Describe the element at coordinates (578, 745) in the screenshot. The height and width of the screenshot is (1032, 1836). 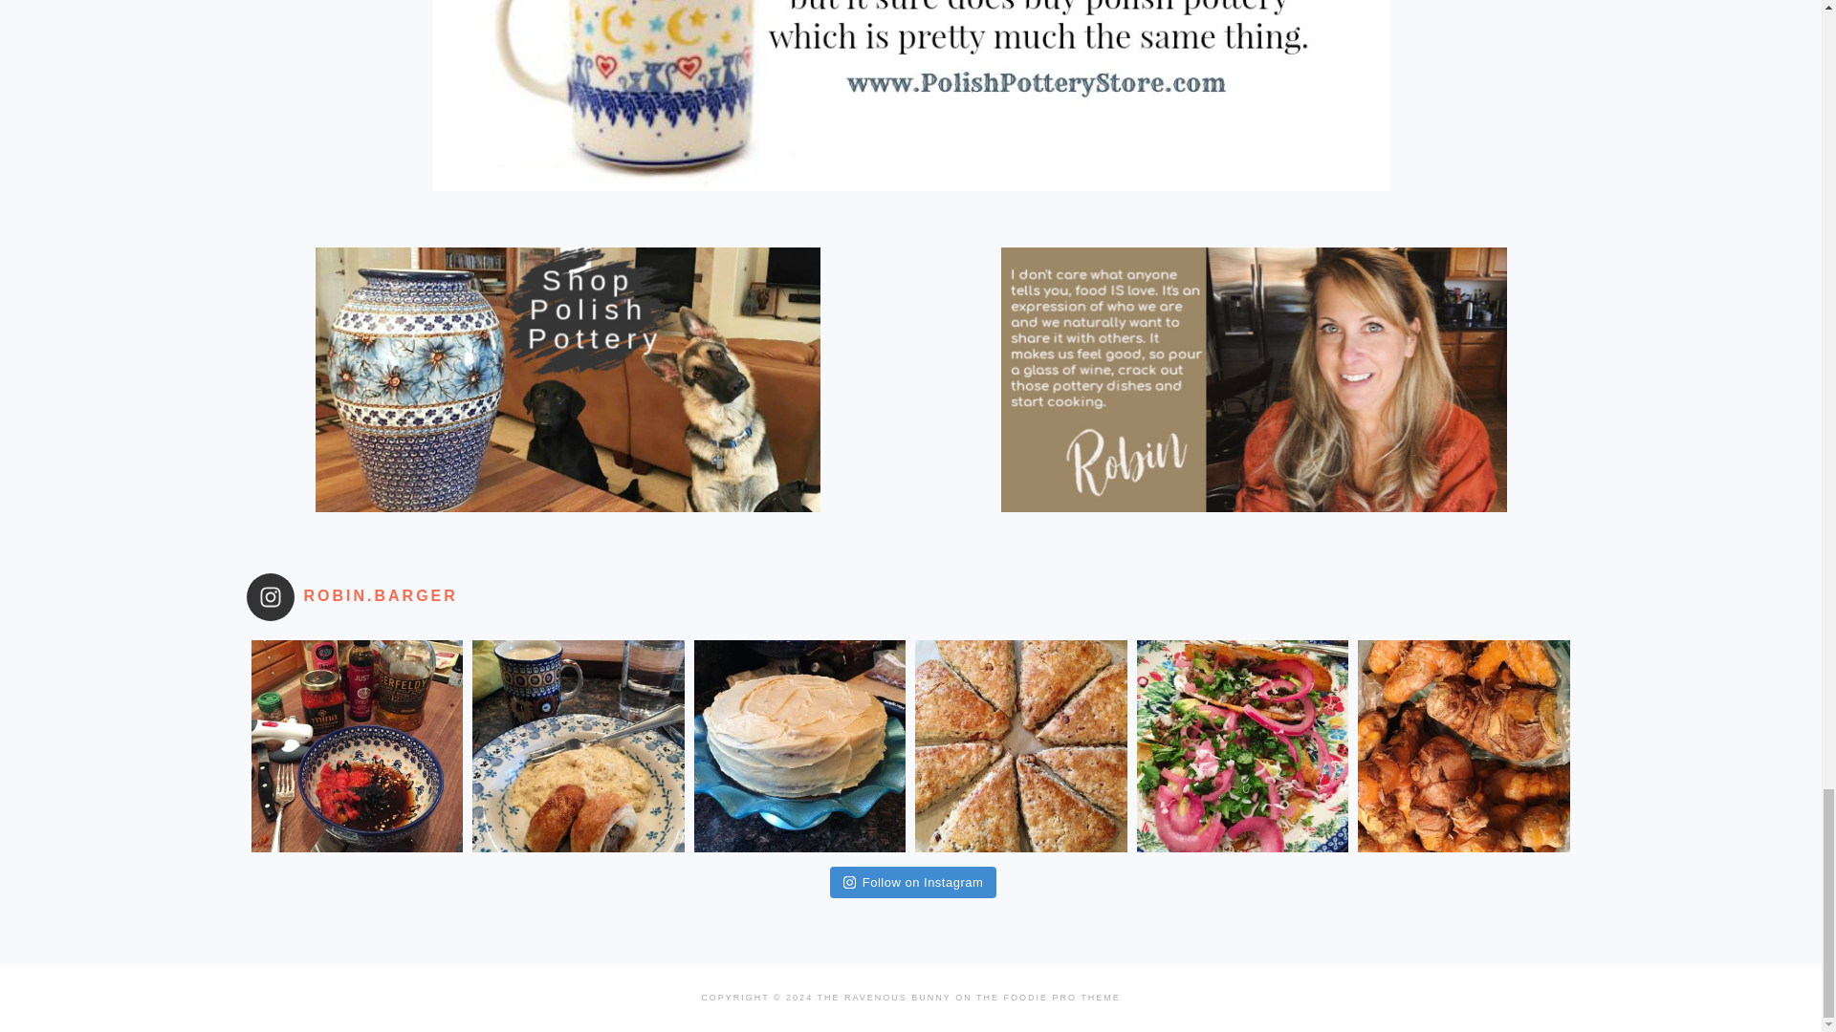
I see `Stocking up on all the essentials before heading o` at that location.